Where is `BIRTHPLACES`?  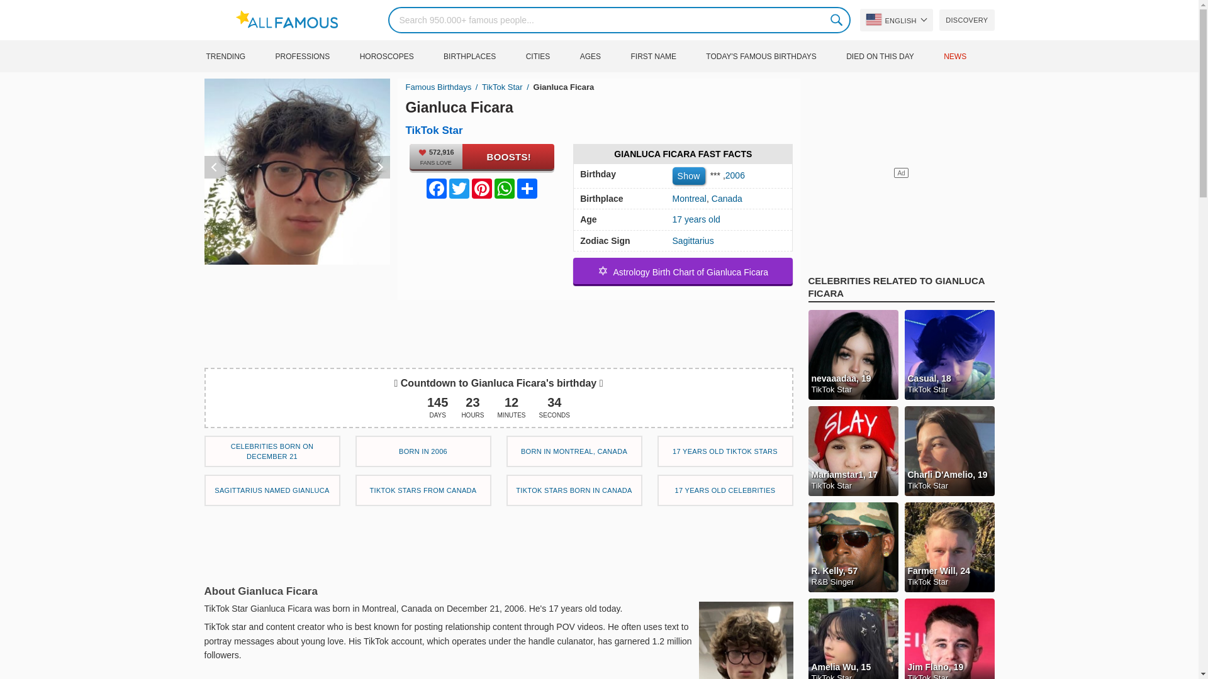 BIRTHPLACES is located at coordinates (483, 56).